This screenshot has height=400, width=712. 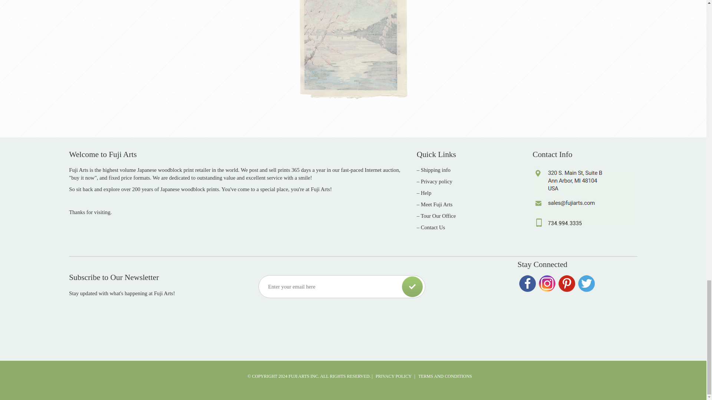 I want to click on Meet Fuji Arts, so click(x=437, y=204).